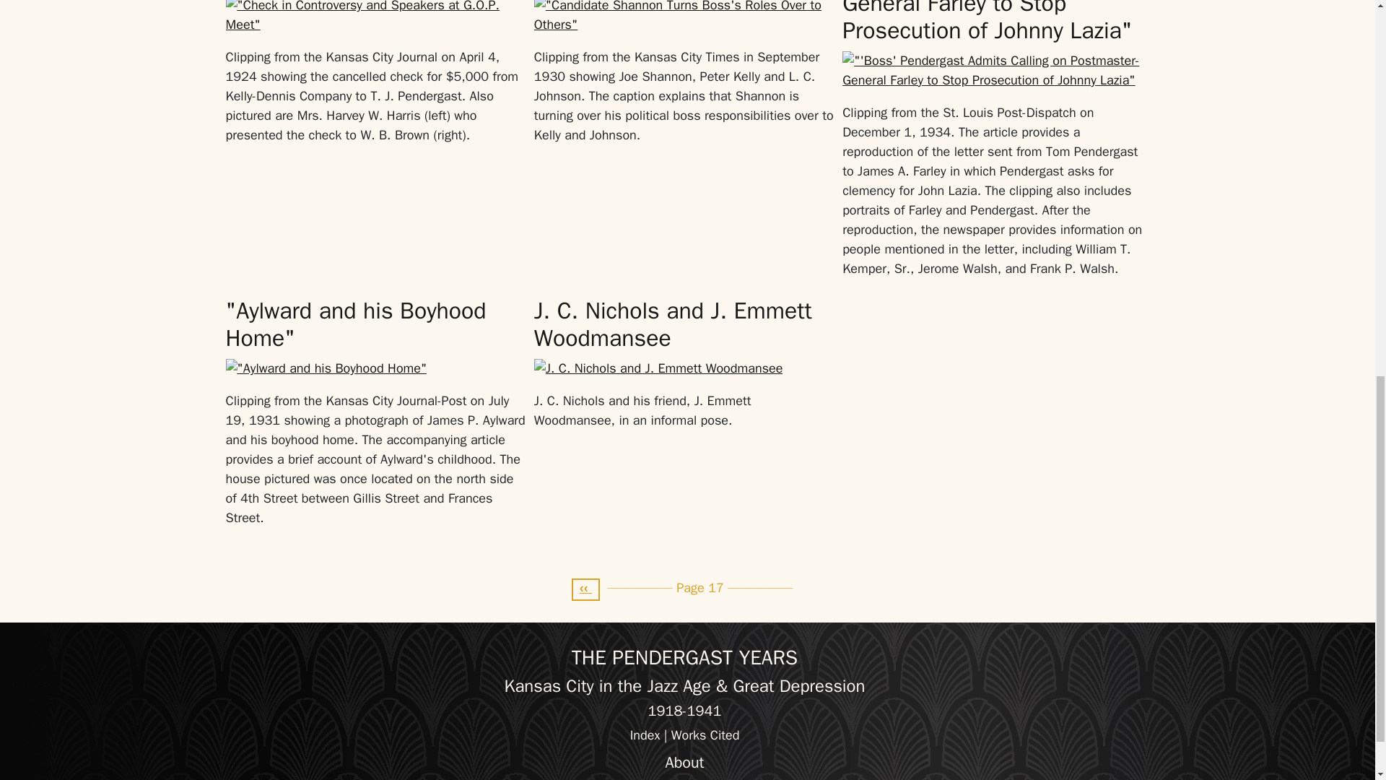 This screenshot has height=780, width=1386. Describe the element at coordinates (684, 763) in the screenshot. I see `About` at that location.